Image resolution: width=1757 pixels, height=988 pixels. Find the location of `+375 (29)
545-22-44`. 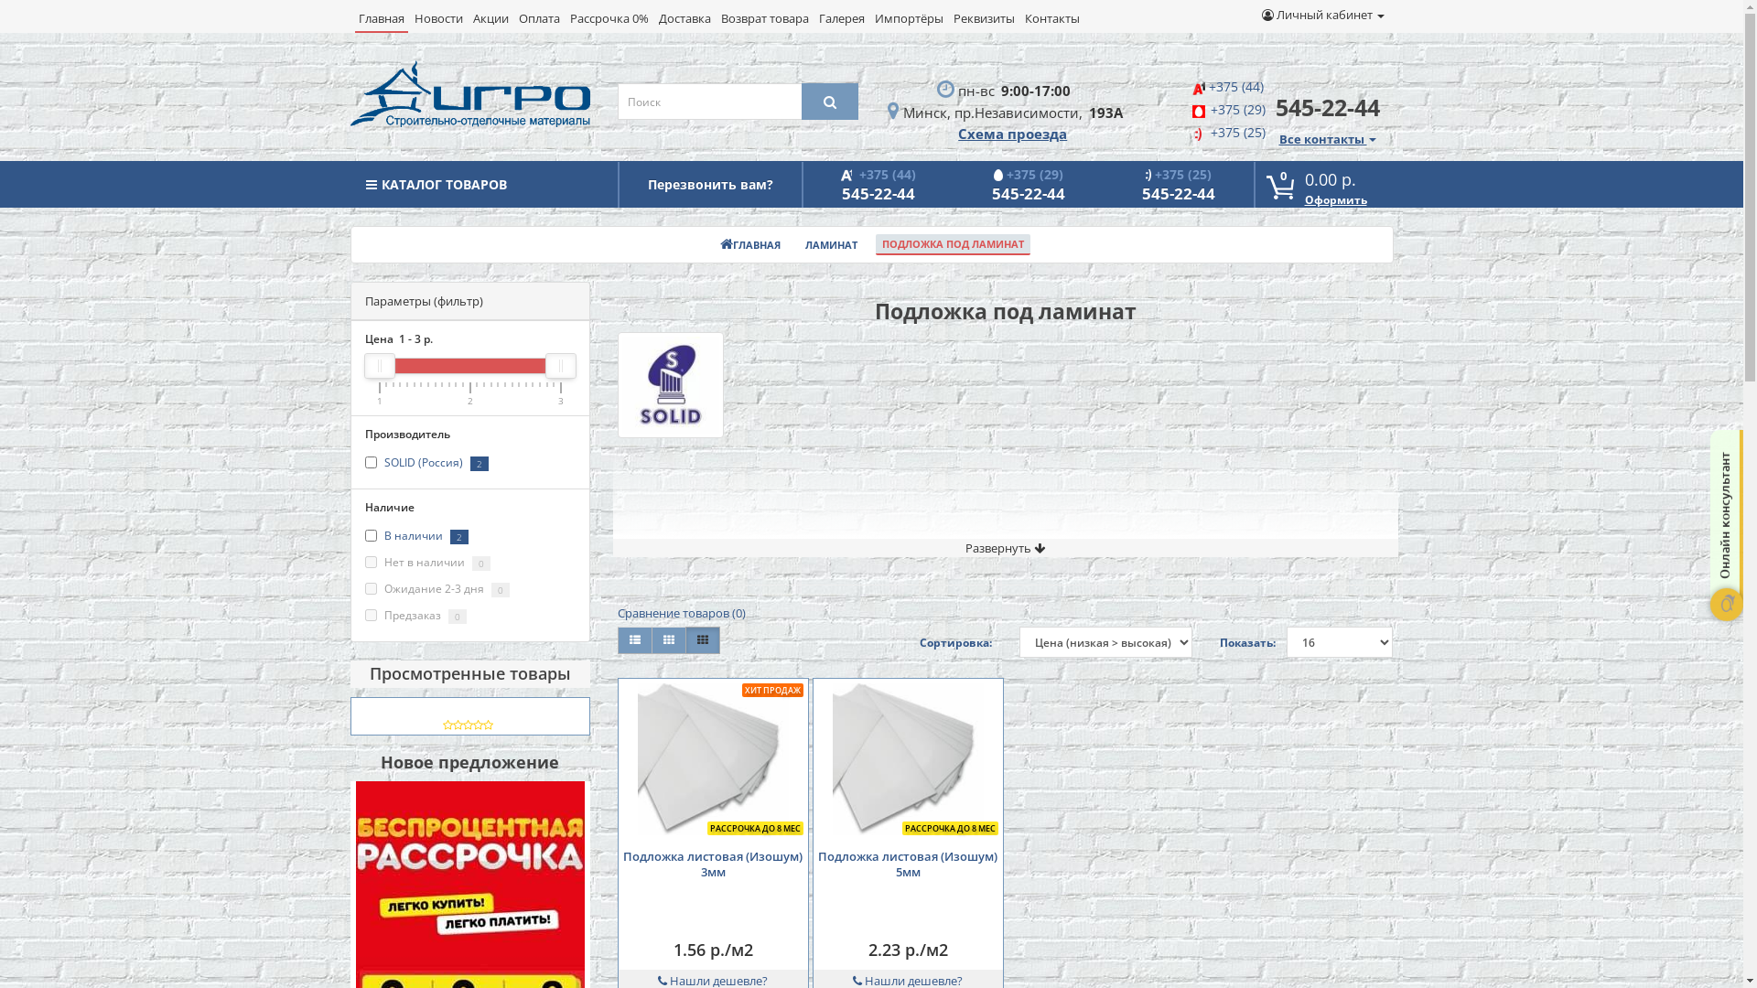

+375 (29)
545-22-44 is located at coordinates (1029, 185).